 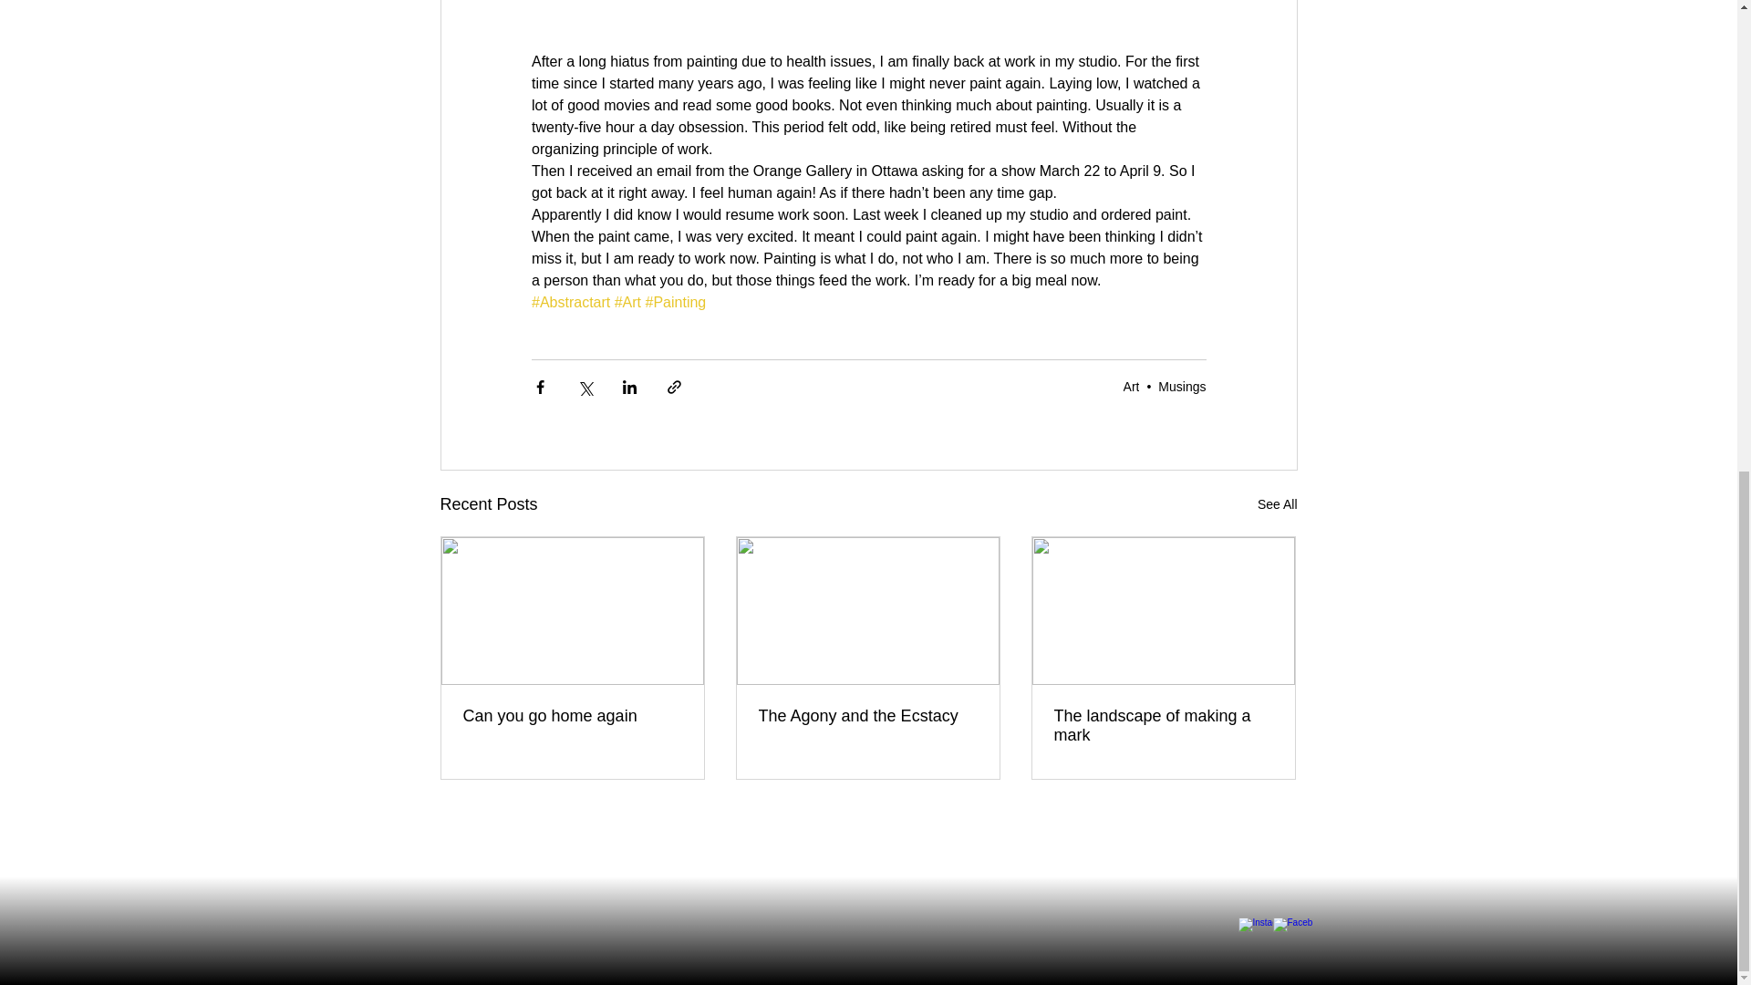 I want to click on Can you go home again, so click(x=573, y=716).